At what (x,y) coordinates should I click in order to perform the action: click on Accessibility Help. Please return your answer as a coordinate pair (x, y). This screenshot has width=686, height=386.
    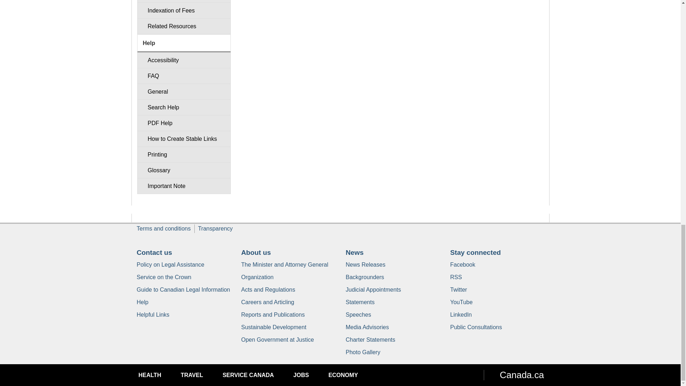
    Looking at the image, I should click on (184, 60).